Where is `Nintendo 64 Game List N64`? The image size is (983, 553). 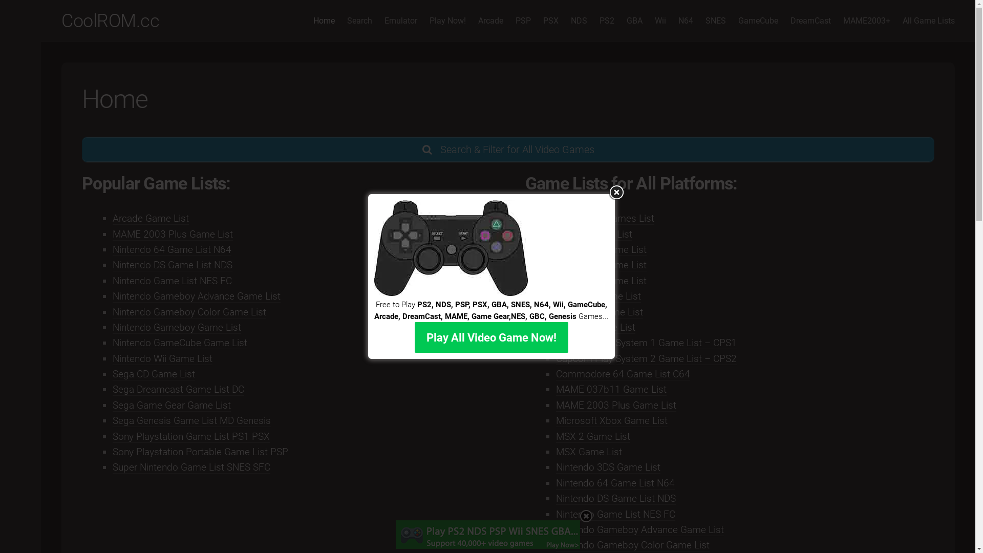
Nintendo 64 Game List N64 is located at coordinates (172, 250).